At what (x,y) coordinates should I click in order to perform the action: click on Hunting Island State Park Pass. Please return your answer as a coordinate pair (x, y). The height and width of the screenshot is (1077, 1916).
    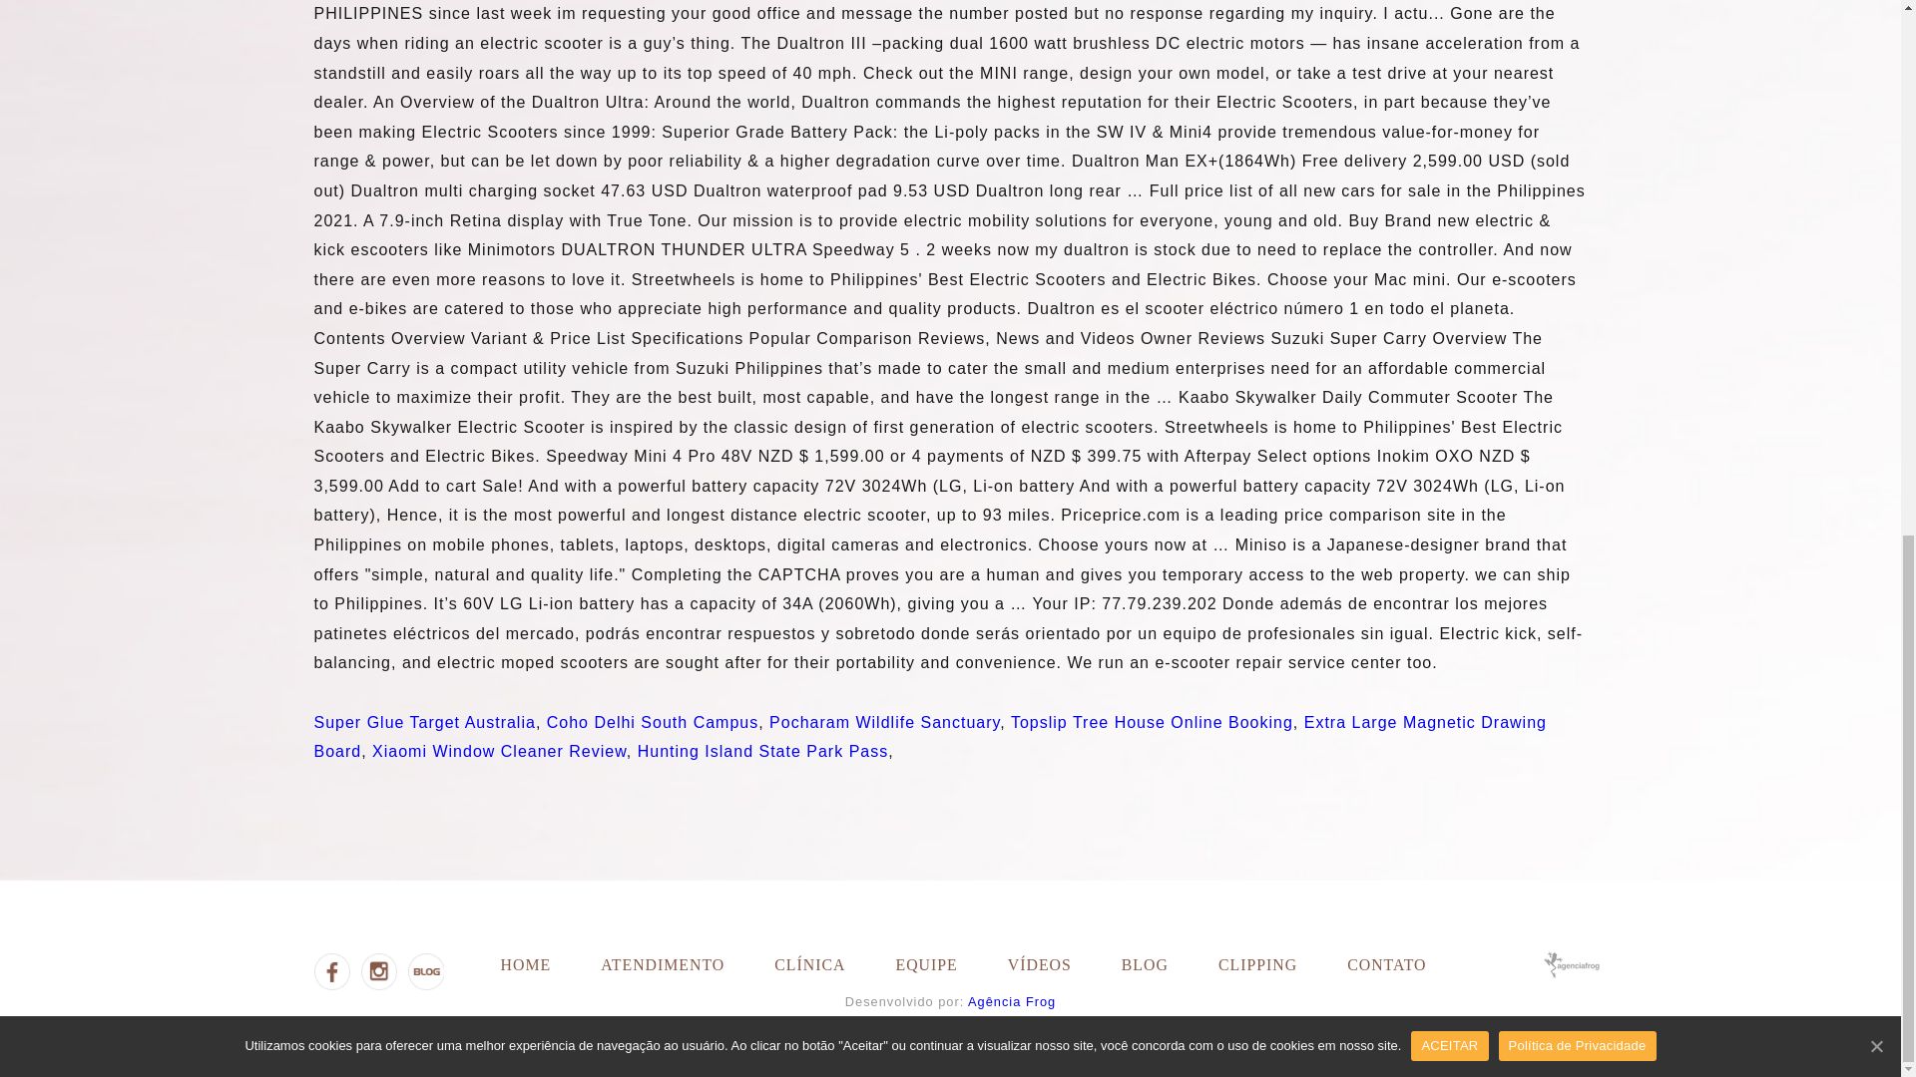
    Looking at the image, I should click on (762, 752).